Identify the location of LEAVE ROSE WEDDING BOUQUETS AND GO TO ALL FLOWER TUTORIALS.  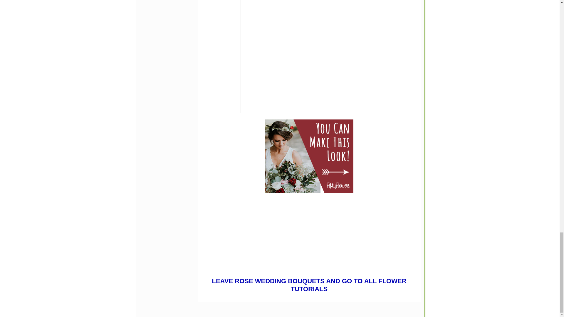
(309, 285).